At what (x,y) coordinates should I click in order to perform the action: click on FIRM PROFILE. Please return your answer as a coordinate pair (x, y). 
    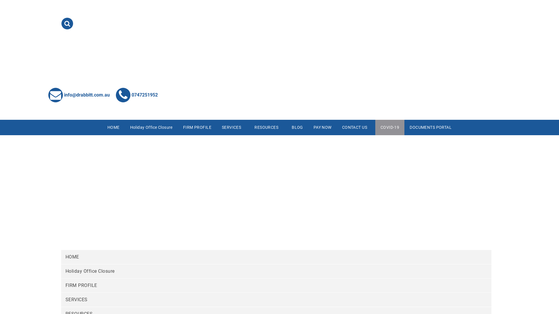
    Looking at the image, I should click on (197, 127).